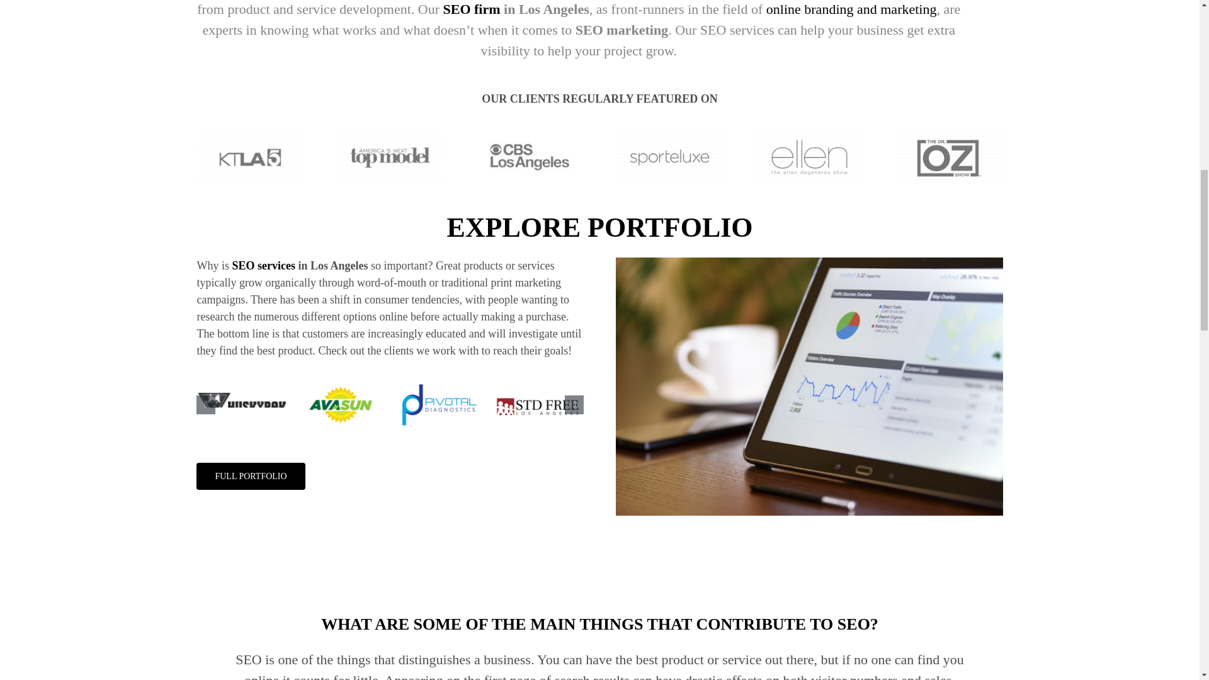 This screenshot has width=1209, height=680. I want to click on sportluxe, so click(669, 157).